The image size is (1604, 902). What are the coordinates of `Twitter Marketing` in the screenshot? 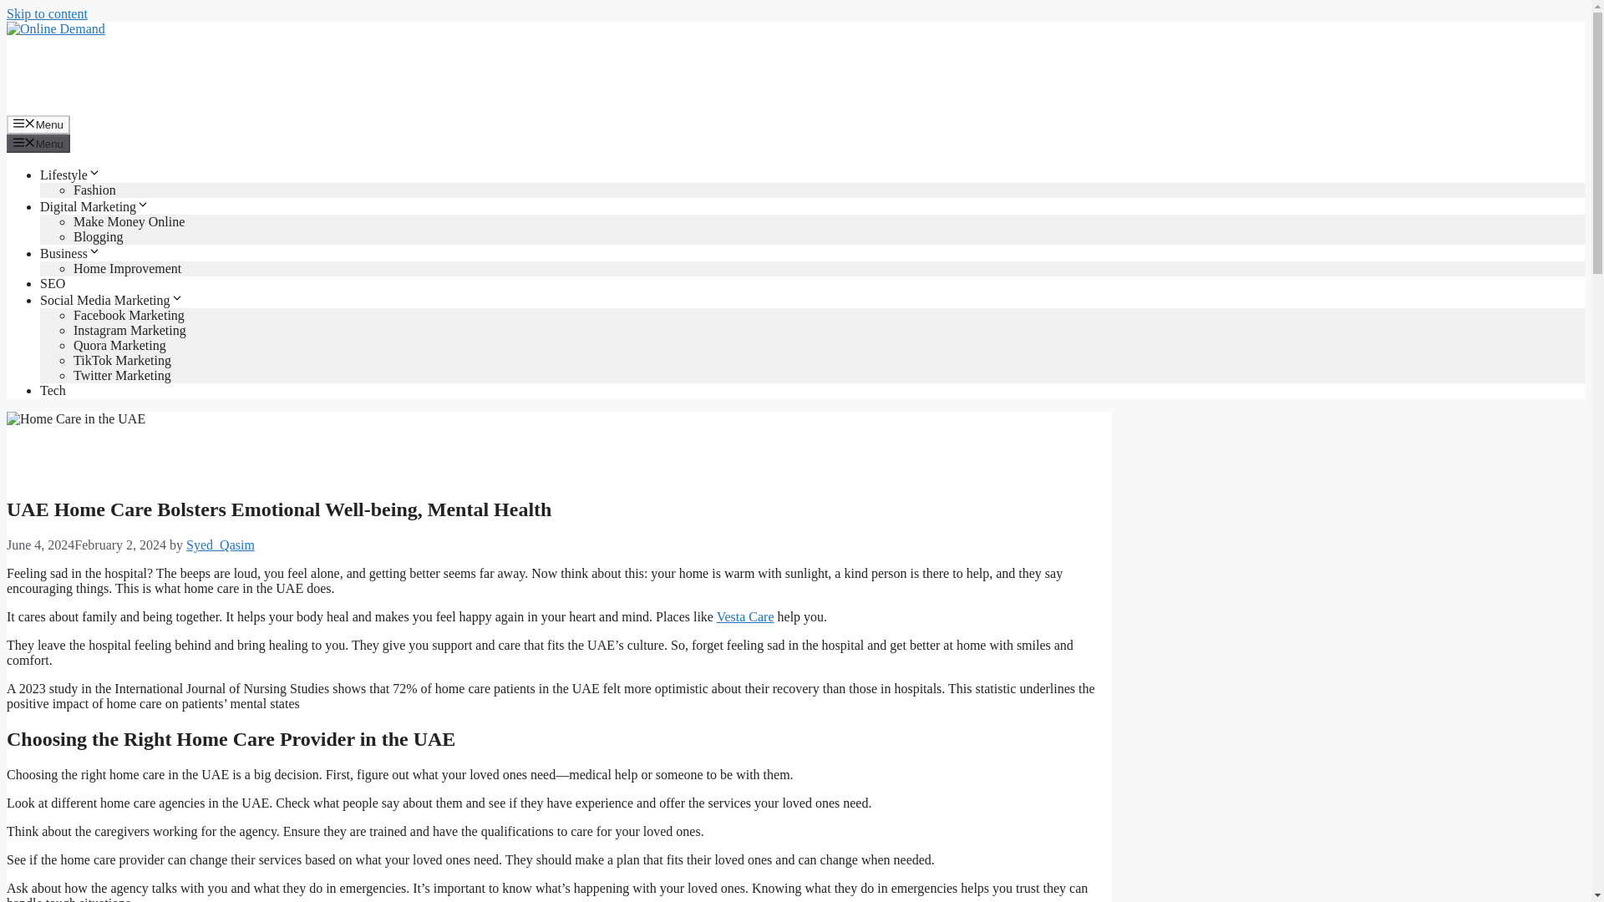 It's located at (122, 374).